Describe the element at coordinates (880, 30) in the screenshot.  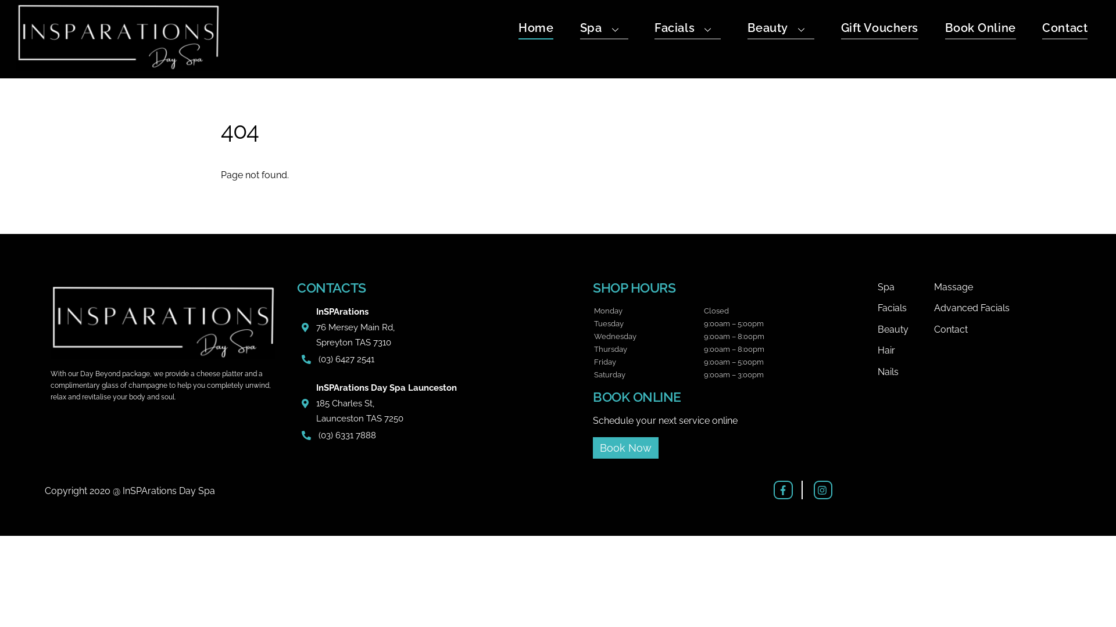
I see `Gift Vouchers` at that location.